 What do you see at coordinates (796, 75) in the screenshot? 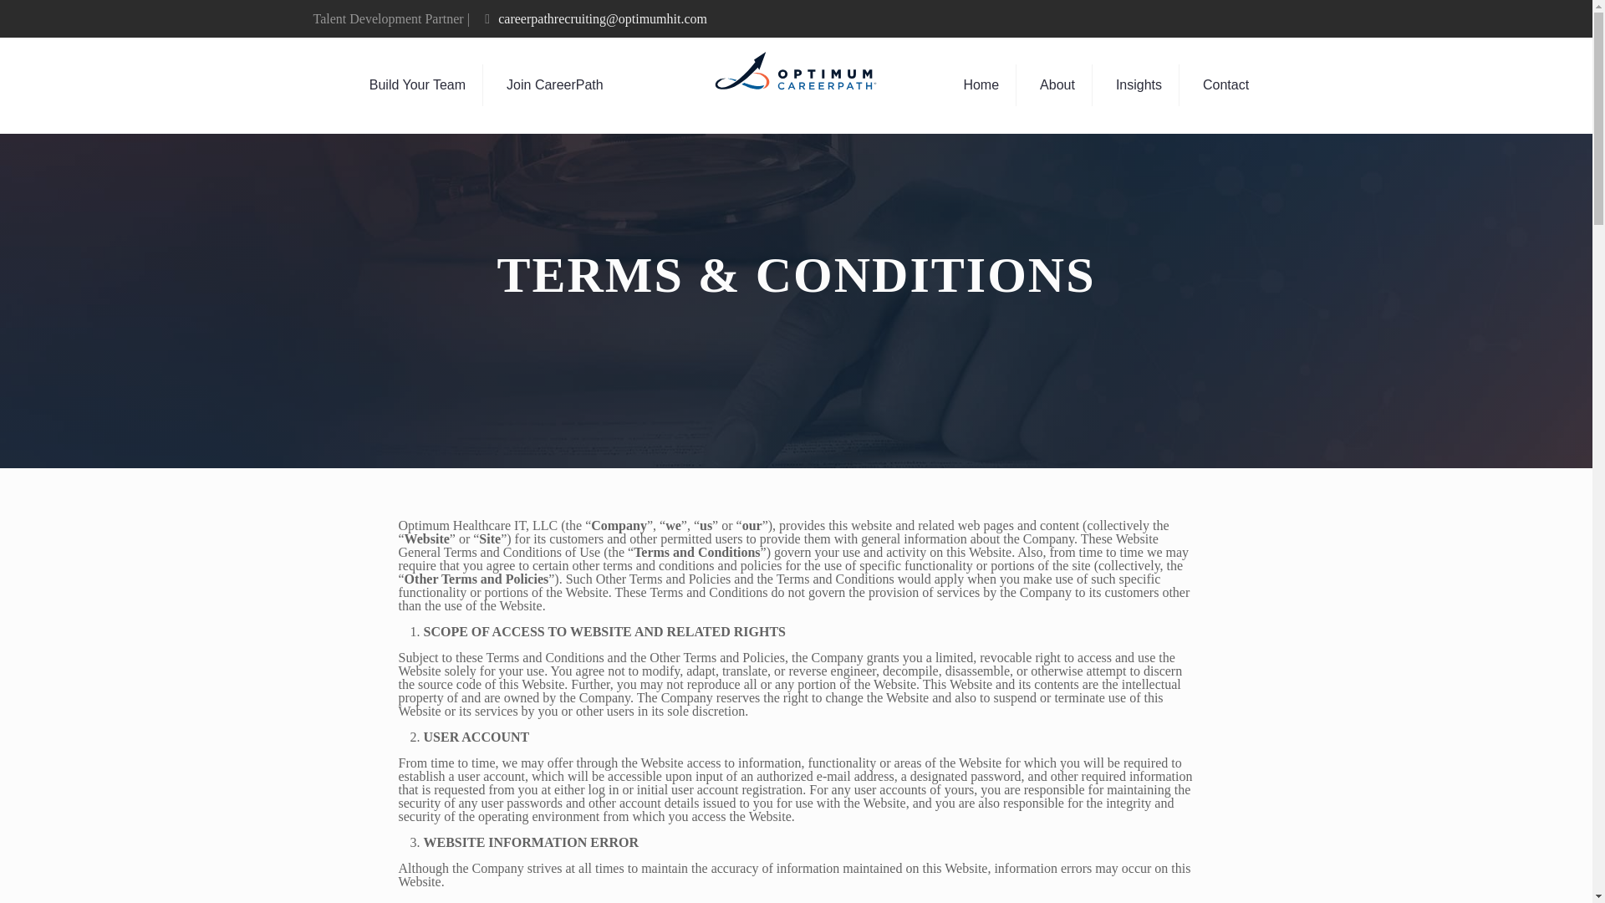
I see `Optimum Careerpath` at bounding box center [796, 75].